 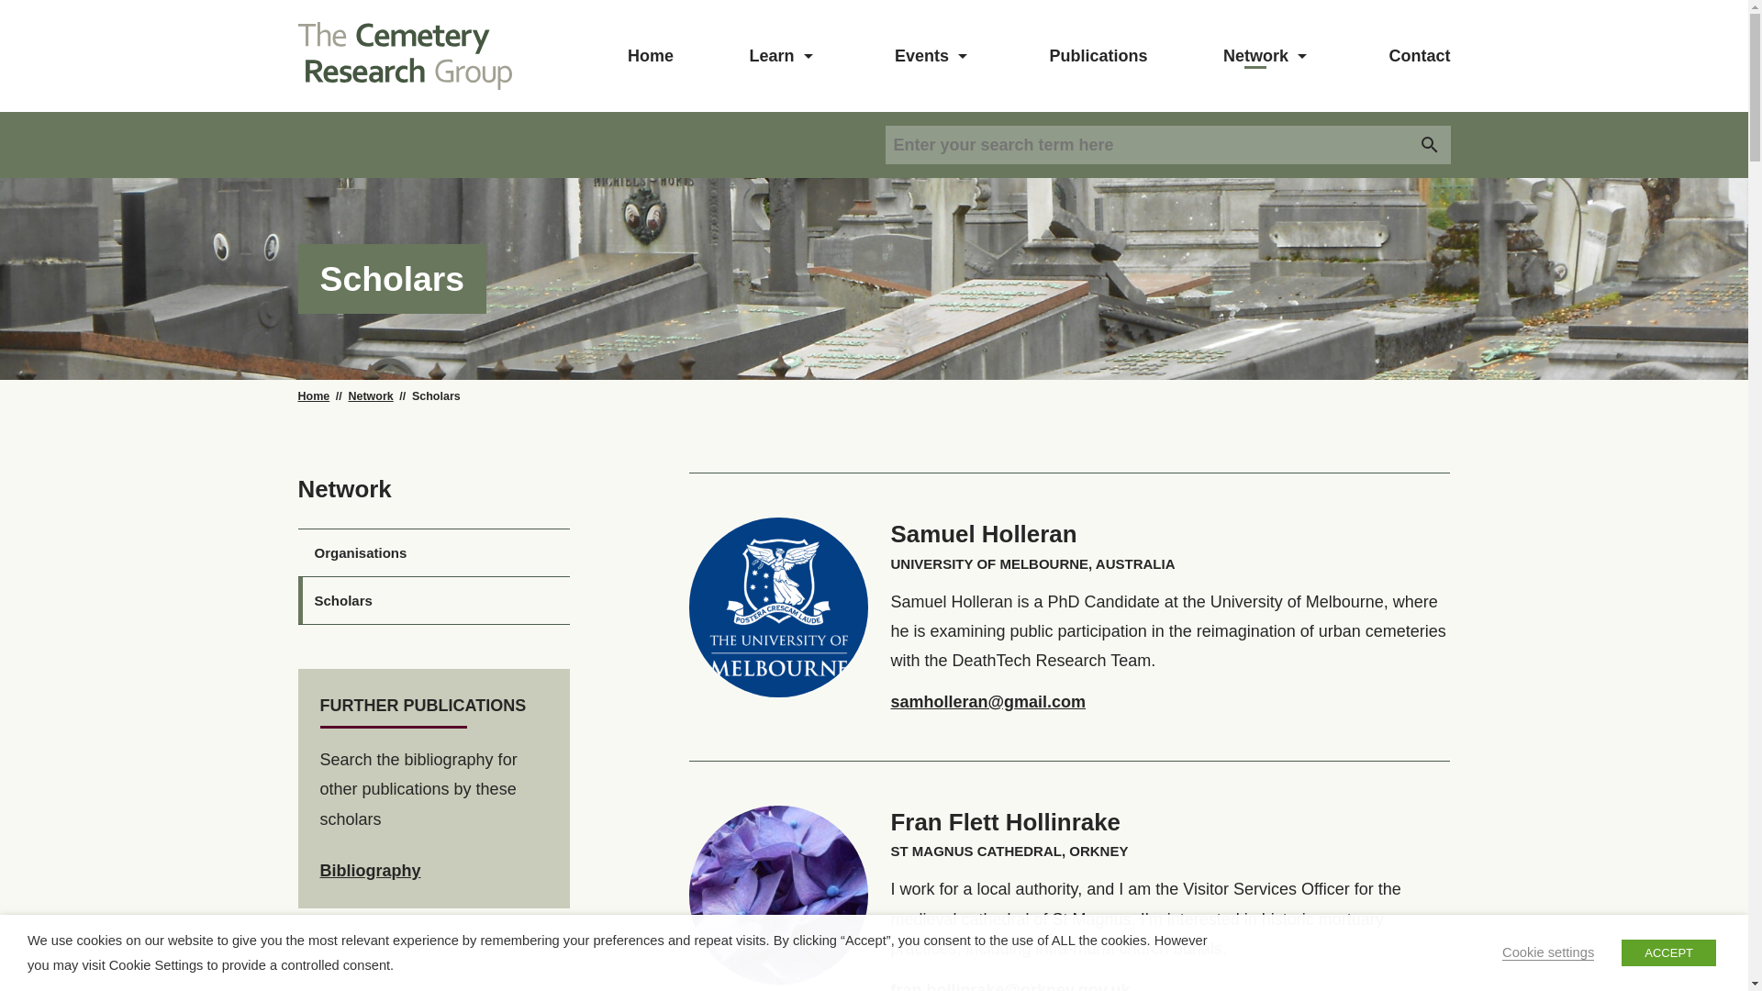 What do you see at coordinates (1430, 145) in the screenshot?
I see `Search` at bounding box center [1430, 145].